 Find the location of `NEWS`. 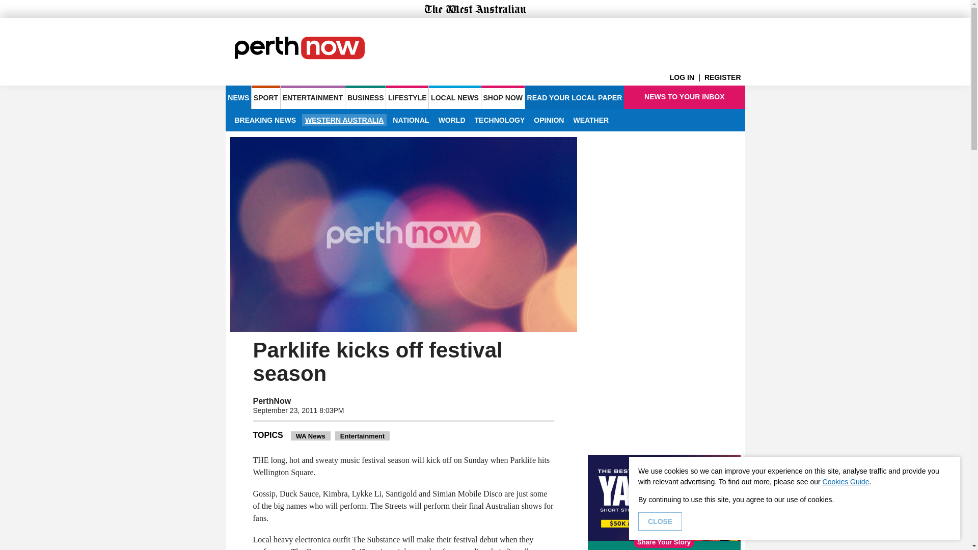

NEWS is located at coordinates (238, 97).